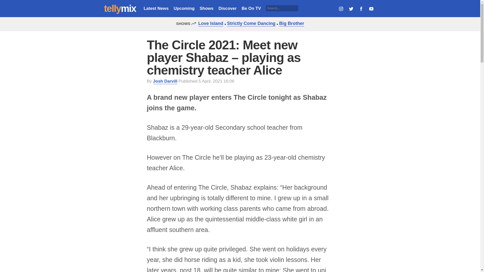 This screenshot has width=484, height=272. What do you see at coordinates (156, 8) in the screenshot?
I see `Latest News` at bounding box center [156, 8].